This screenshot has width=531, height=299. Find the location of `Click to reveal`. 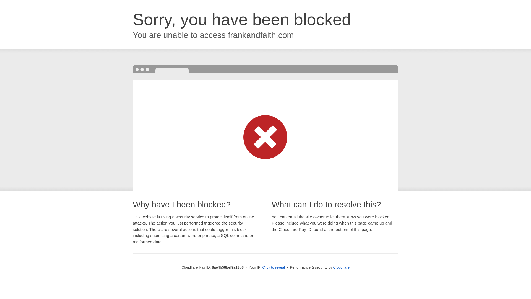

Click to reveal is located at coordinates (274, 267).